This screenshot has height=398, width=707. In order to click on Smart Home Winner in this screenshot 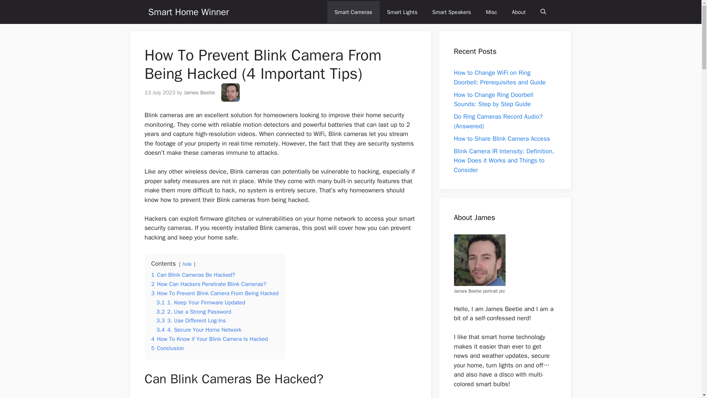, I will do `click(188, 12)`.